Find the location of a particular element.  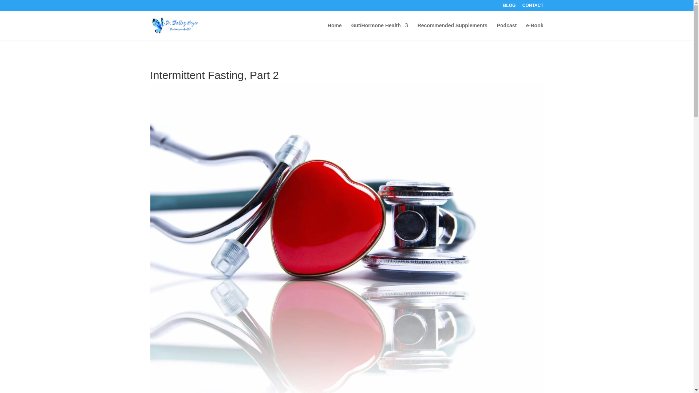

e-Book is located at coordinates (534, 31).